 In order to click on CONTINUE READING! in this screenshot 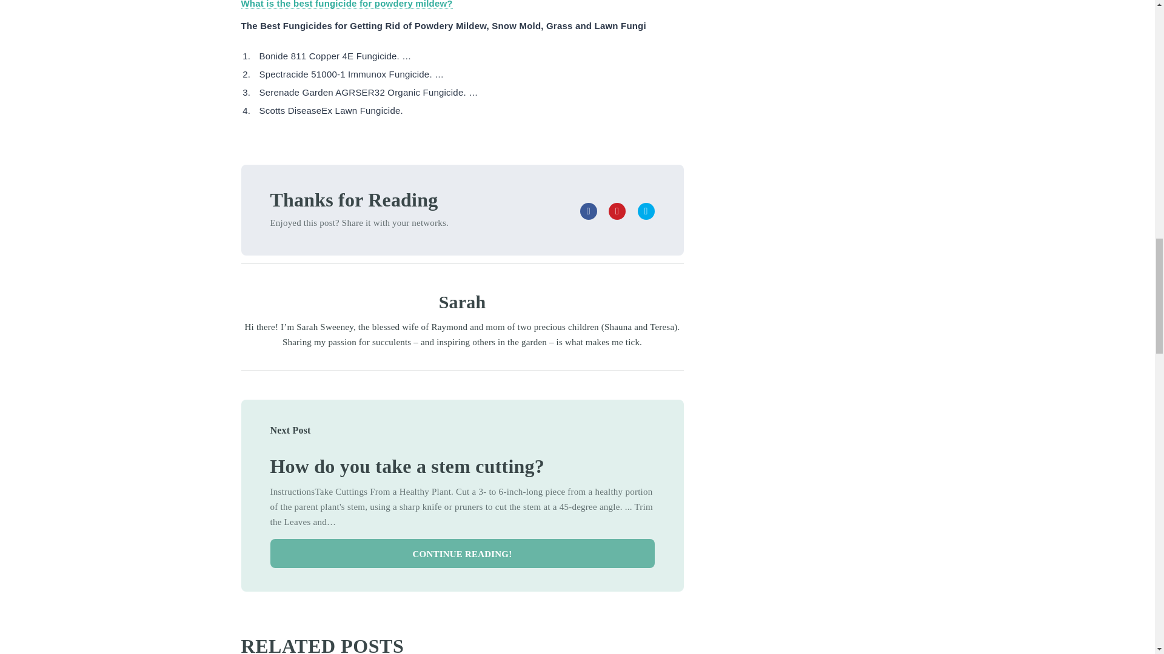, I will do `click(462, 553)`.